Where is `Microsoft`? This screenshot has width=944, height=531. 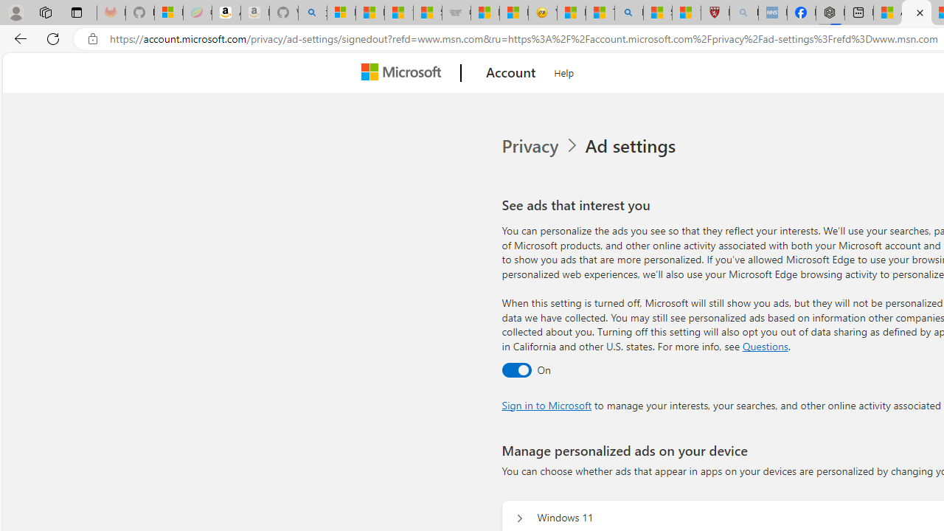 Microsoft is located at coordinates (404, 73).